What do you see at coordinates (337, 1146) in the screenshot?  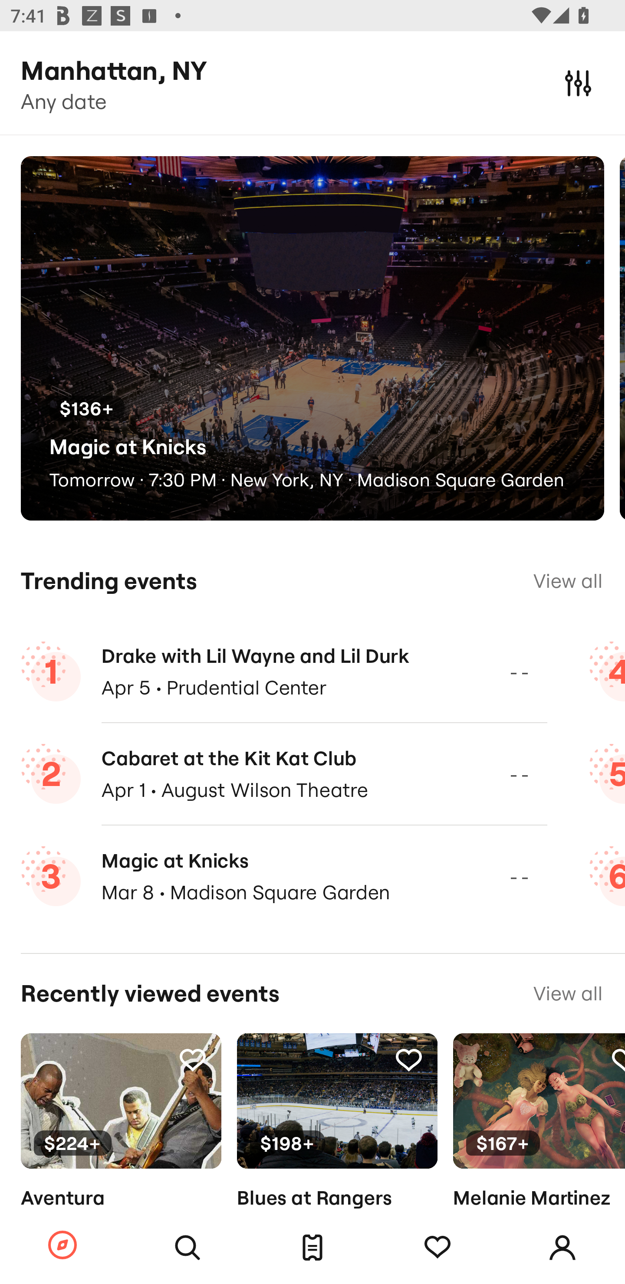 I see `Tracking $198+ Blues at Rangers Sat, Mar 9, 7 PM` at bounding box center [337, 1146].